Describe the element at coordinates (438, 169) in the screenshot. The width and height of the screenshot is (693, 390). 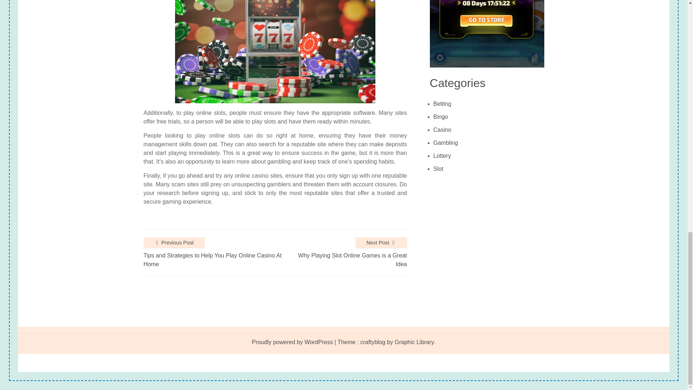
I see `Slot` at that location.